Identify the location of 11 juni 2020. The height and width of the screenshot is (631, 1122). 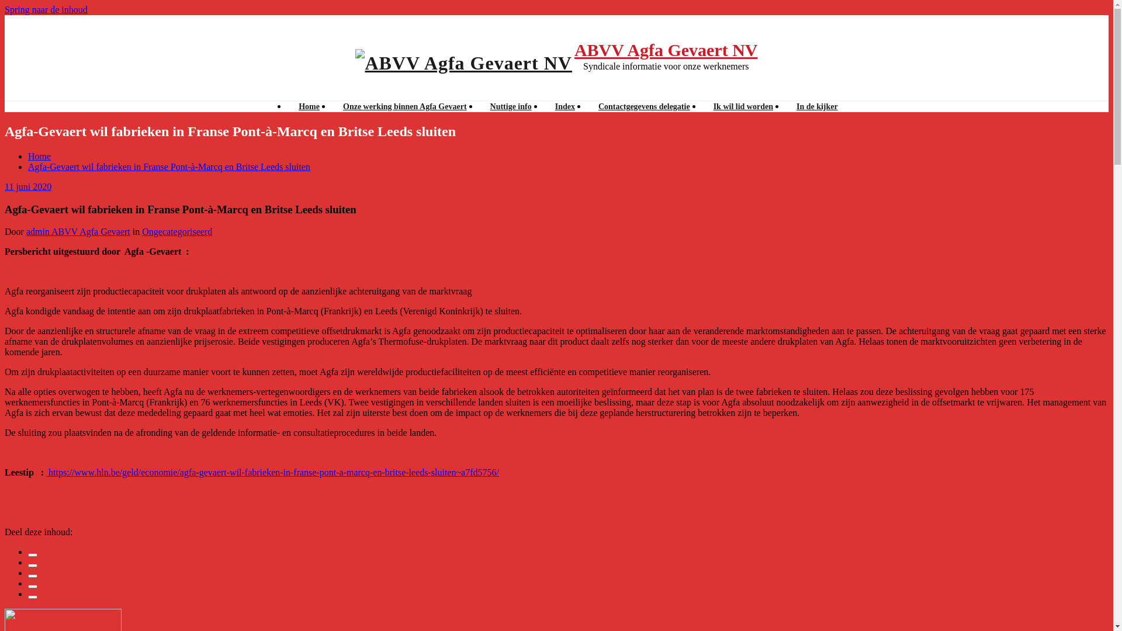
(28, 187).